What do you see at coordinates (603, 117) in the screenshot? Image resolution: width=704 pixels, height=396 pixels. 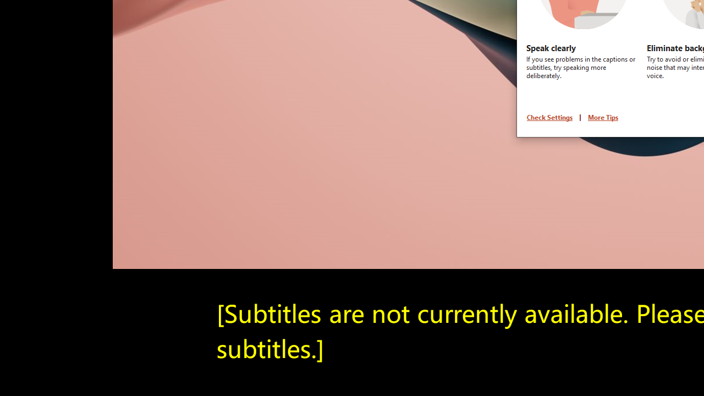 I see `More Tips` at bounding box center [603, 117].